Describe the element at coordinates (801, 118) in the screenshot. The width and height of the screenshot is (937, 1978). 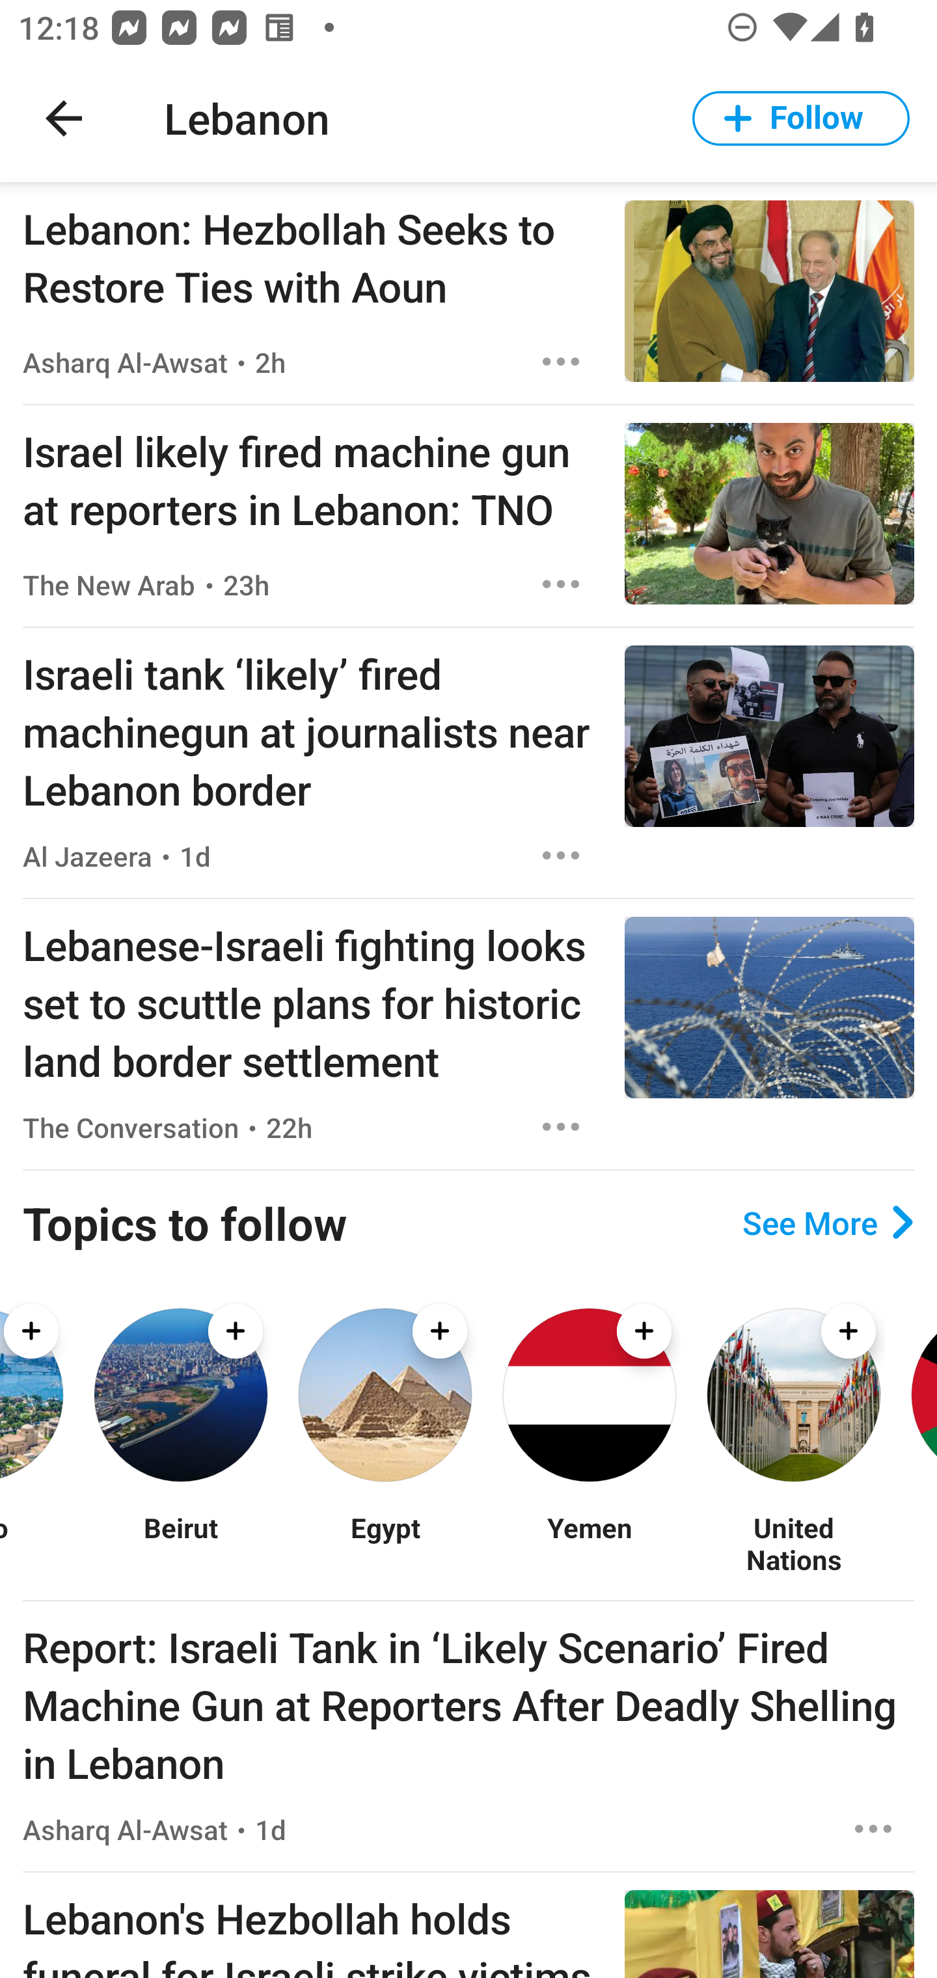
I see `Follow` at that location.